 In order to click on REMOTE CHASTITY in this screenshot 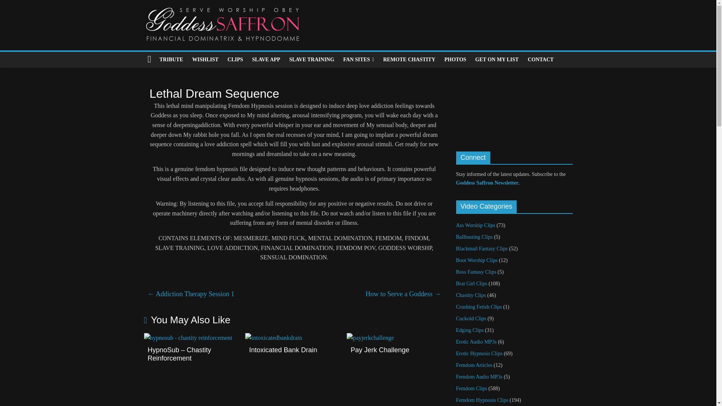, I will do `click(409, 60)`.